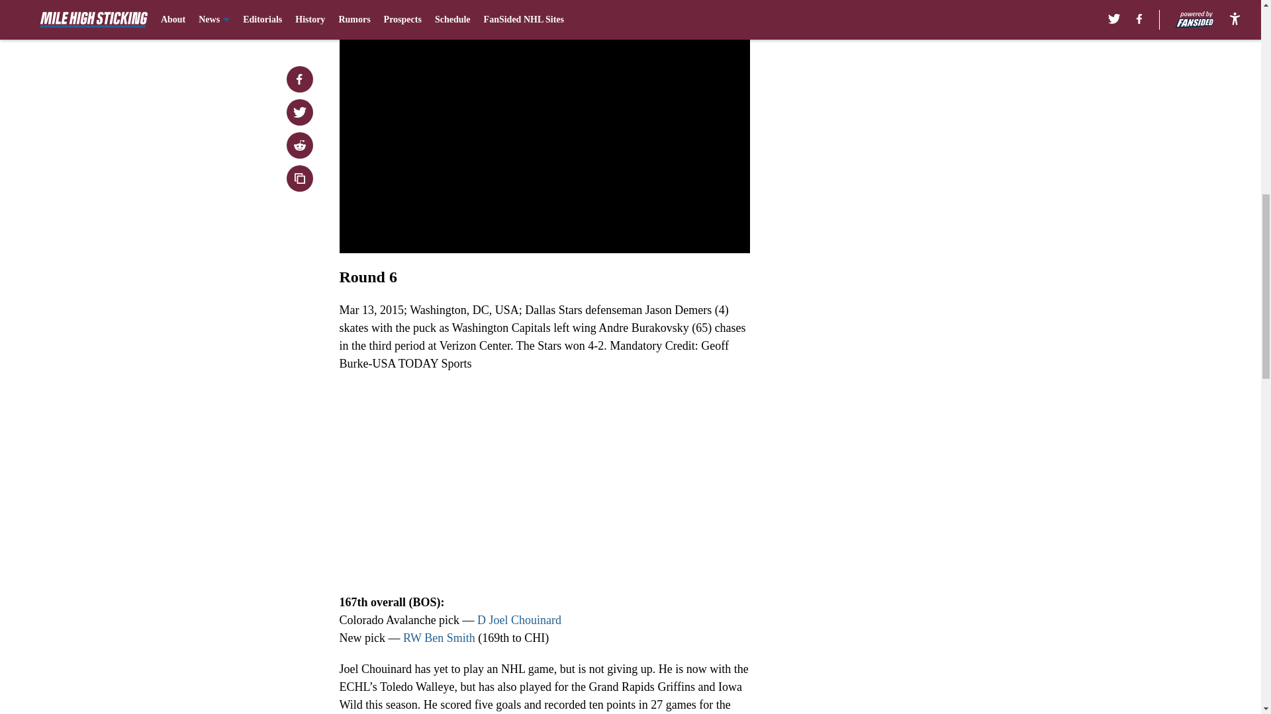  What do you see at coordinates (710, 5) in the screenshot?
I see `Next` at bounding box center [710, 5].